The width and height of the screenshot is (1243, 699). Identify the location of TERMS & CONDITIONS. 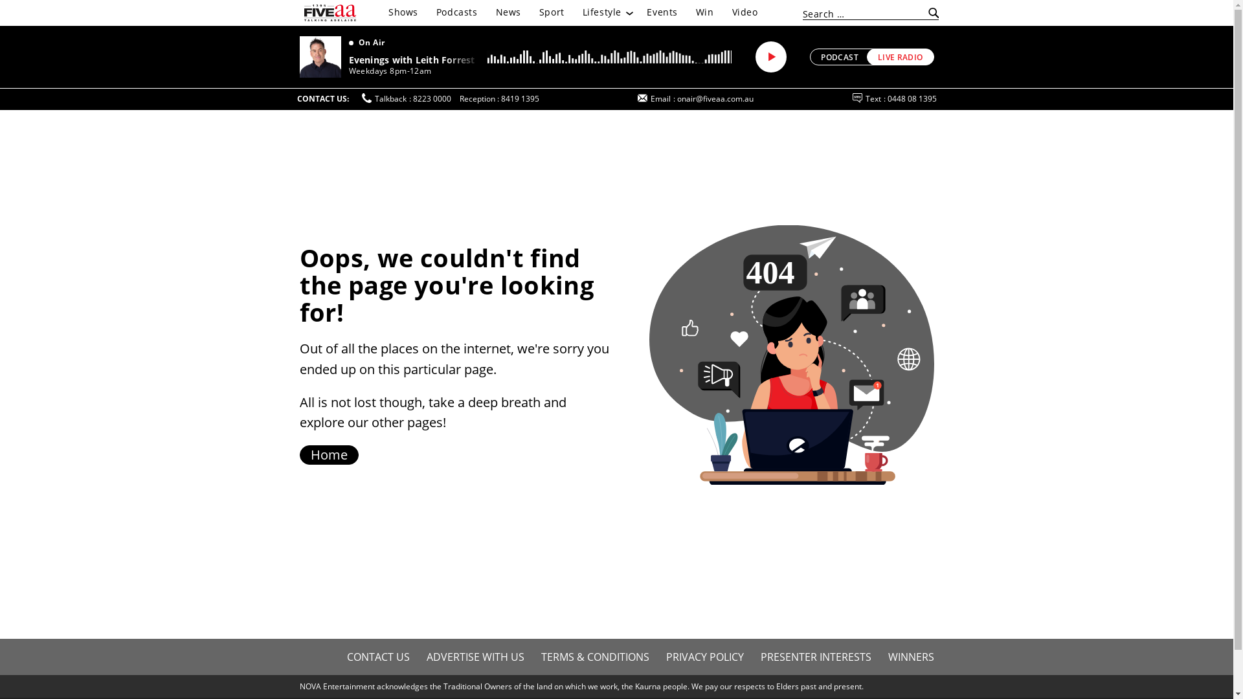
(594, 657).